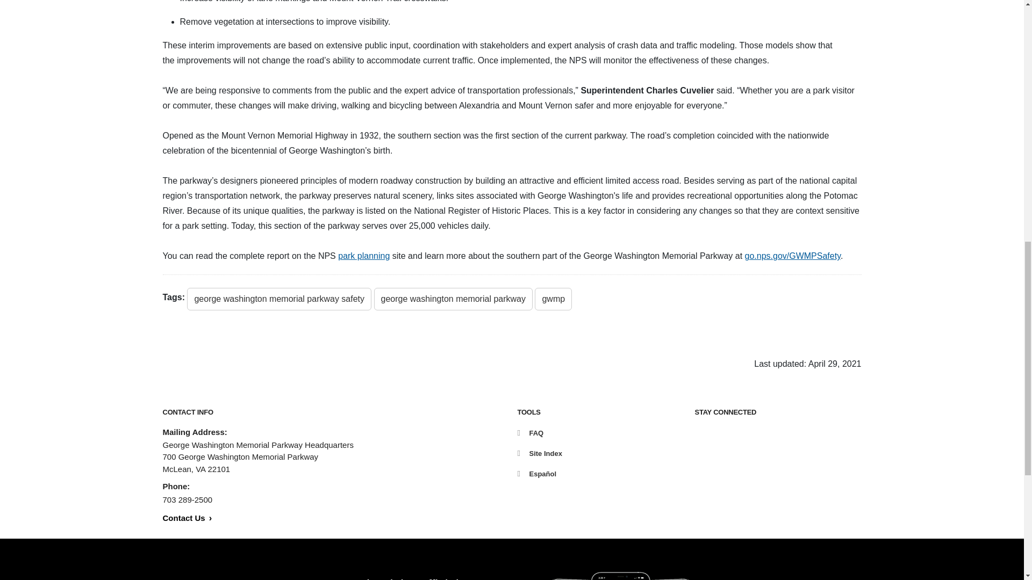 This screenshot has height=580, width=1032. What do you see at coordinates (530, 433) in the screenshot?
I see `FAQ` at bounding box center [530, 433].